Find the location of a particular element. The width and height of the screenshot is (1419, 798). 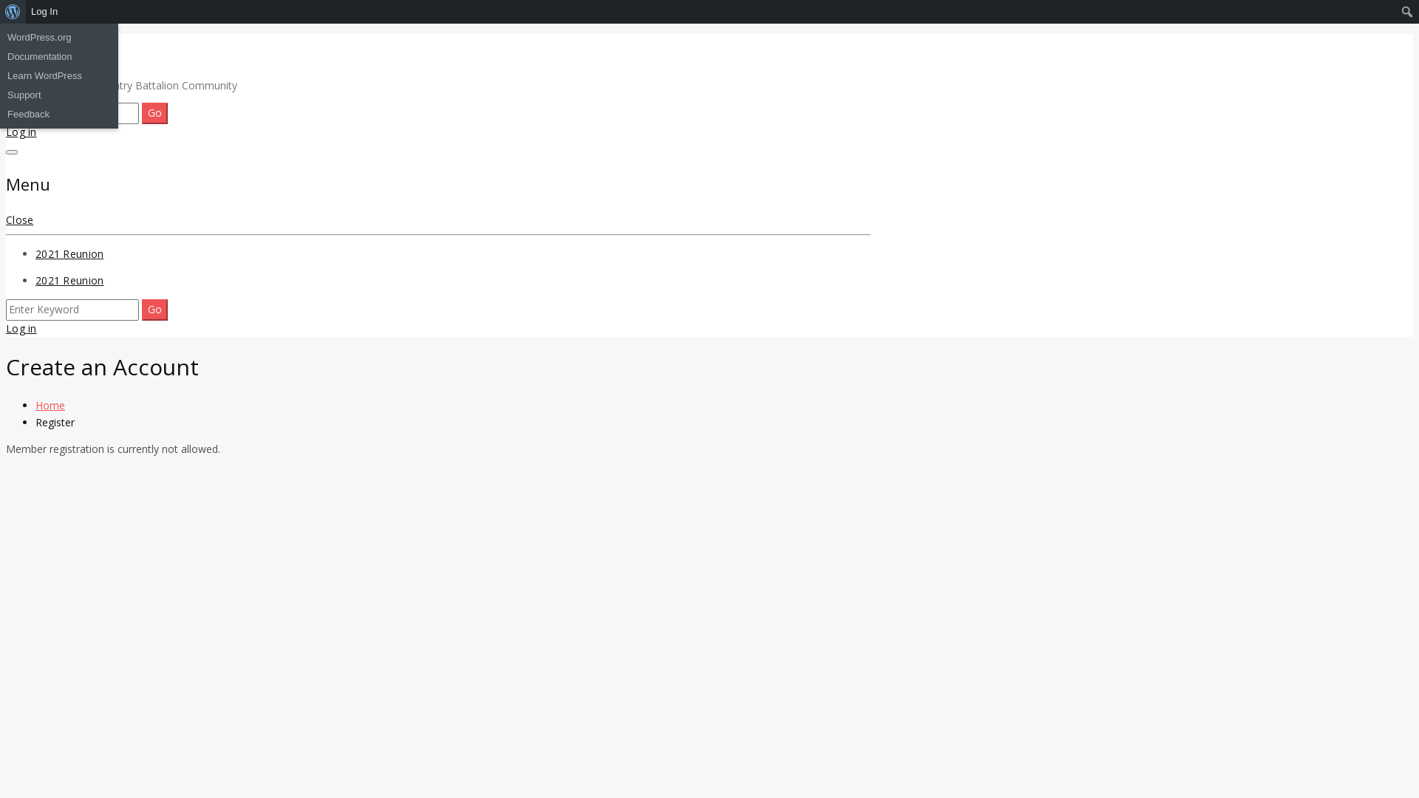

WordPress.org is located at coordinates (59, 38).